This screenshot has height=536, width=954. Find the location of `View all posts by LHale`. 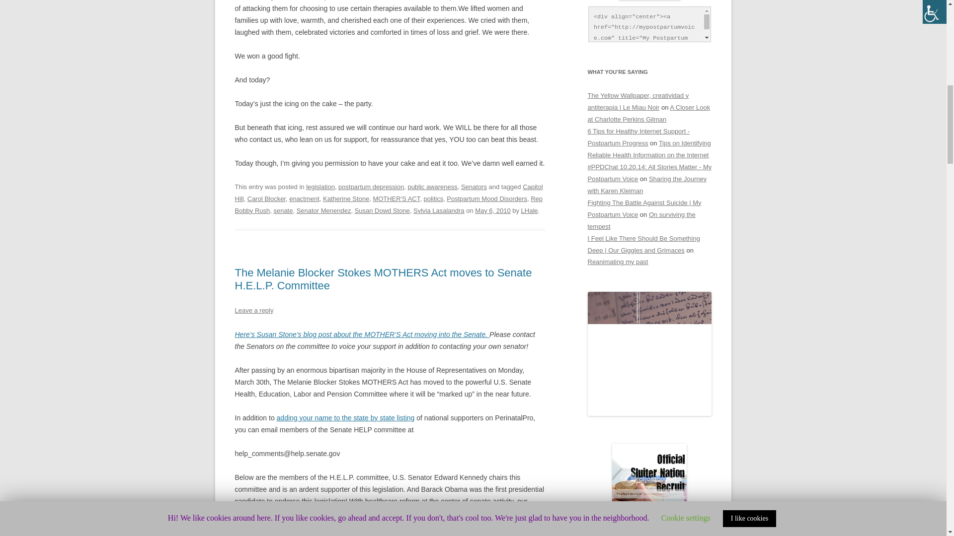

View all posts by LHale is located at coordinates (529, 210).